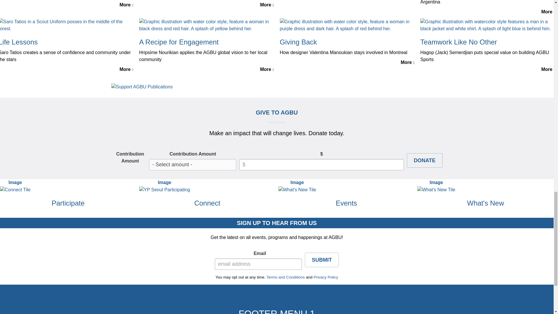  I want to click on Donate, so click(11, 196).